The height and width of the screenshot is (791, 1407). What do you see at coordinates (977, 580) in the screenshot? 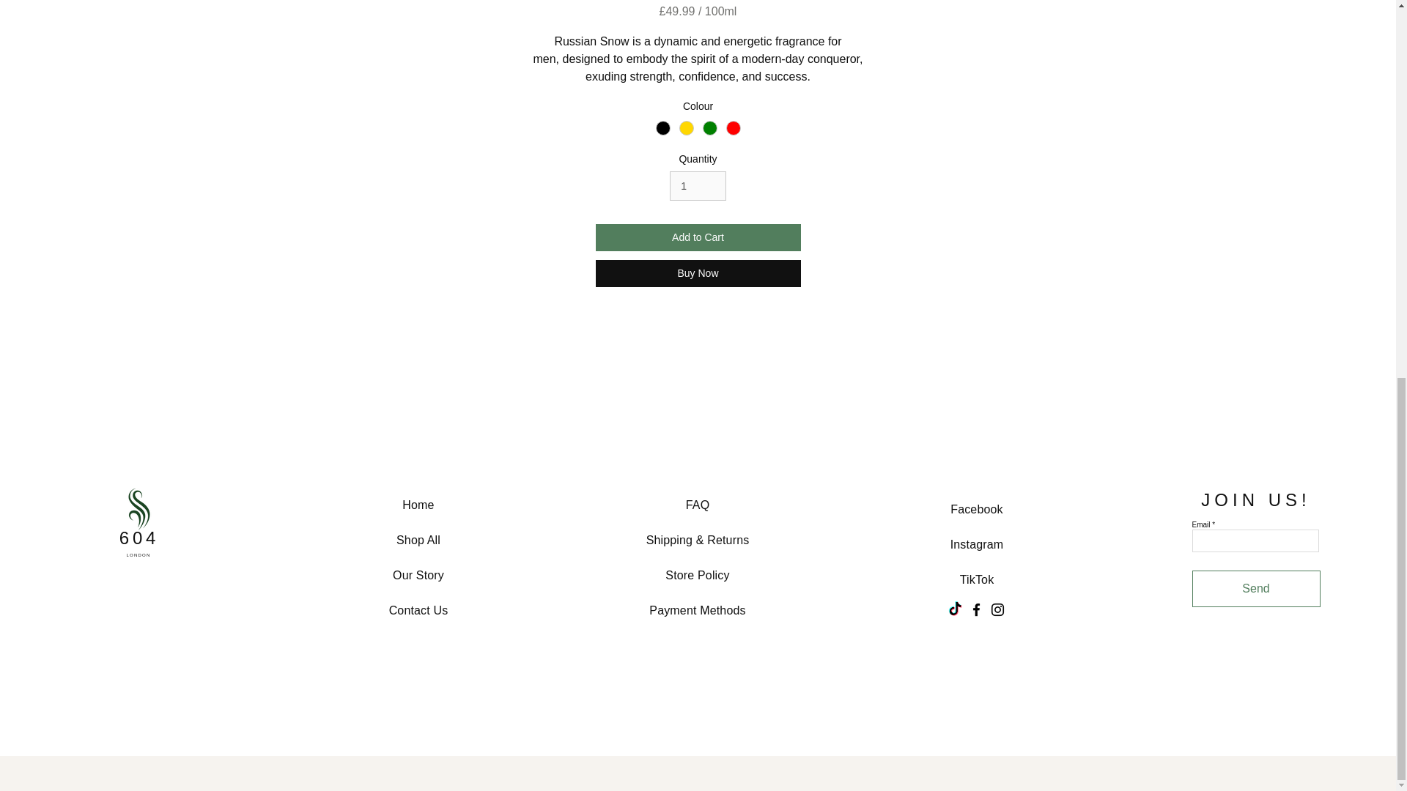
I see `TikTok` at bounding box center [977, 580].